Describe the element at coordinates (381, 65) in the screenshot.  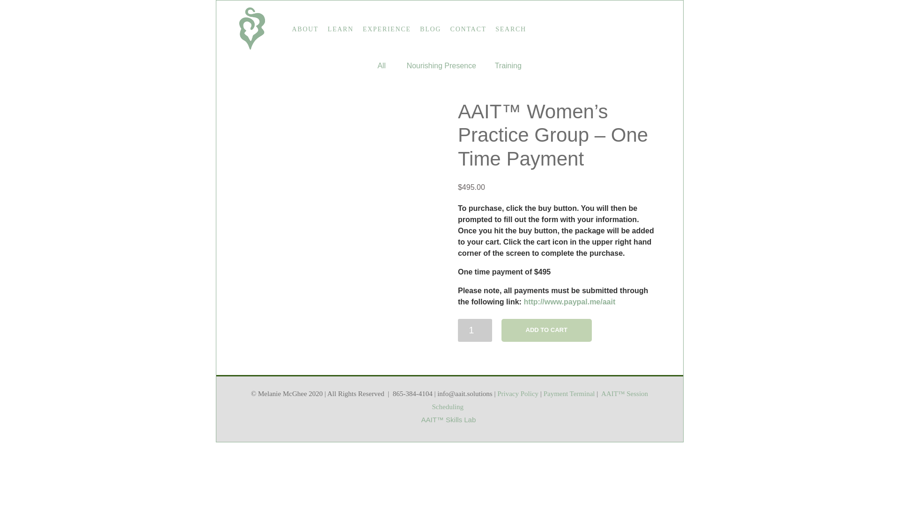
I see `All` at that location.